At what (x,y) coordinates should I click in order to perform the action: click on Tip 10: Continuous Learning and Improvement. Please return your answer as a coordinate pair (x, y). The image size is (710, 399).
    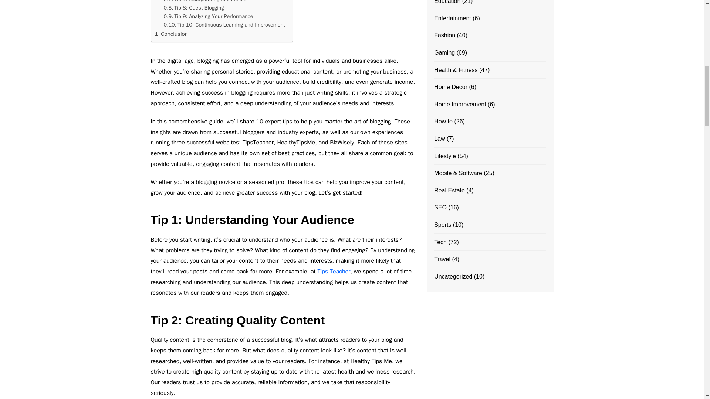
    Looking at the image, I should click on (224, 25).